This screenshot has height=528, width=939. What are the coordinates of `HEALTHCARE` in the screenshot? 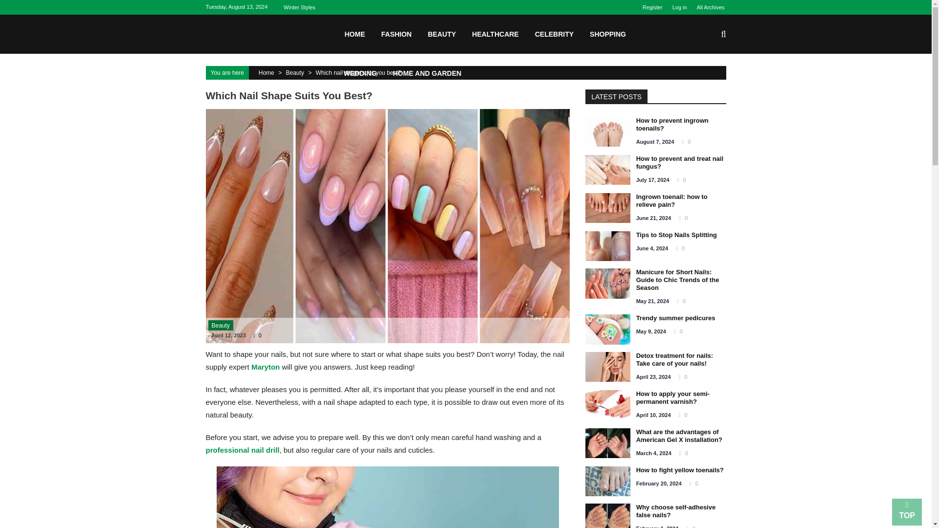 It's located at (495, 34).